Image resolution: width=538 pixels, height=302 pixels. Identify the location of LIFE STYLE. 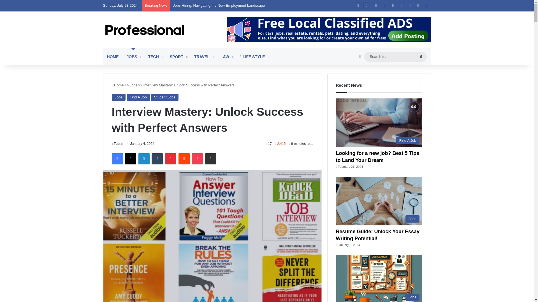
(254, 56).